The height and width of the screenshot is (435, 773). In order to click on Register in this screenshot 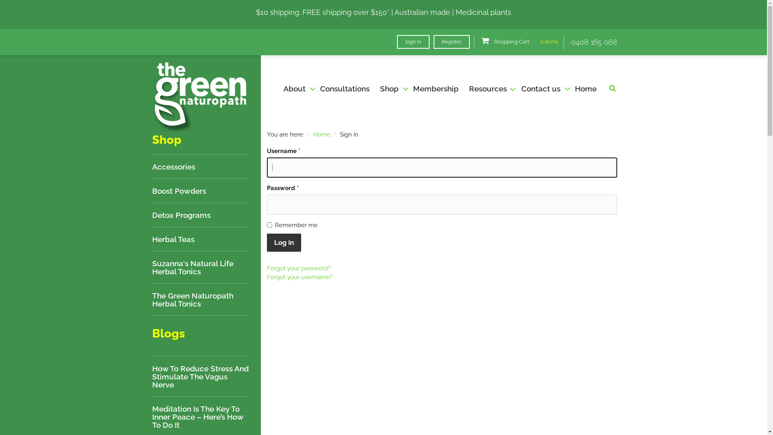, I will do `click(452, 41)`.